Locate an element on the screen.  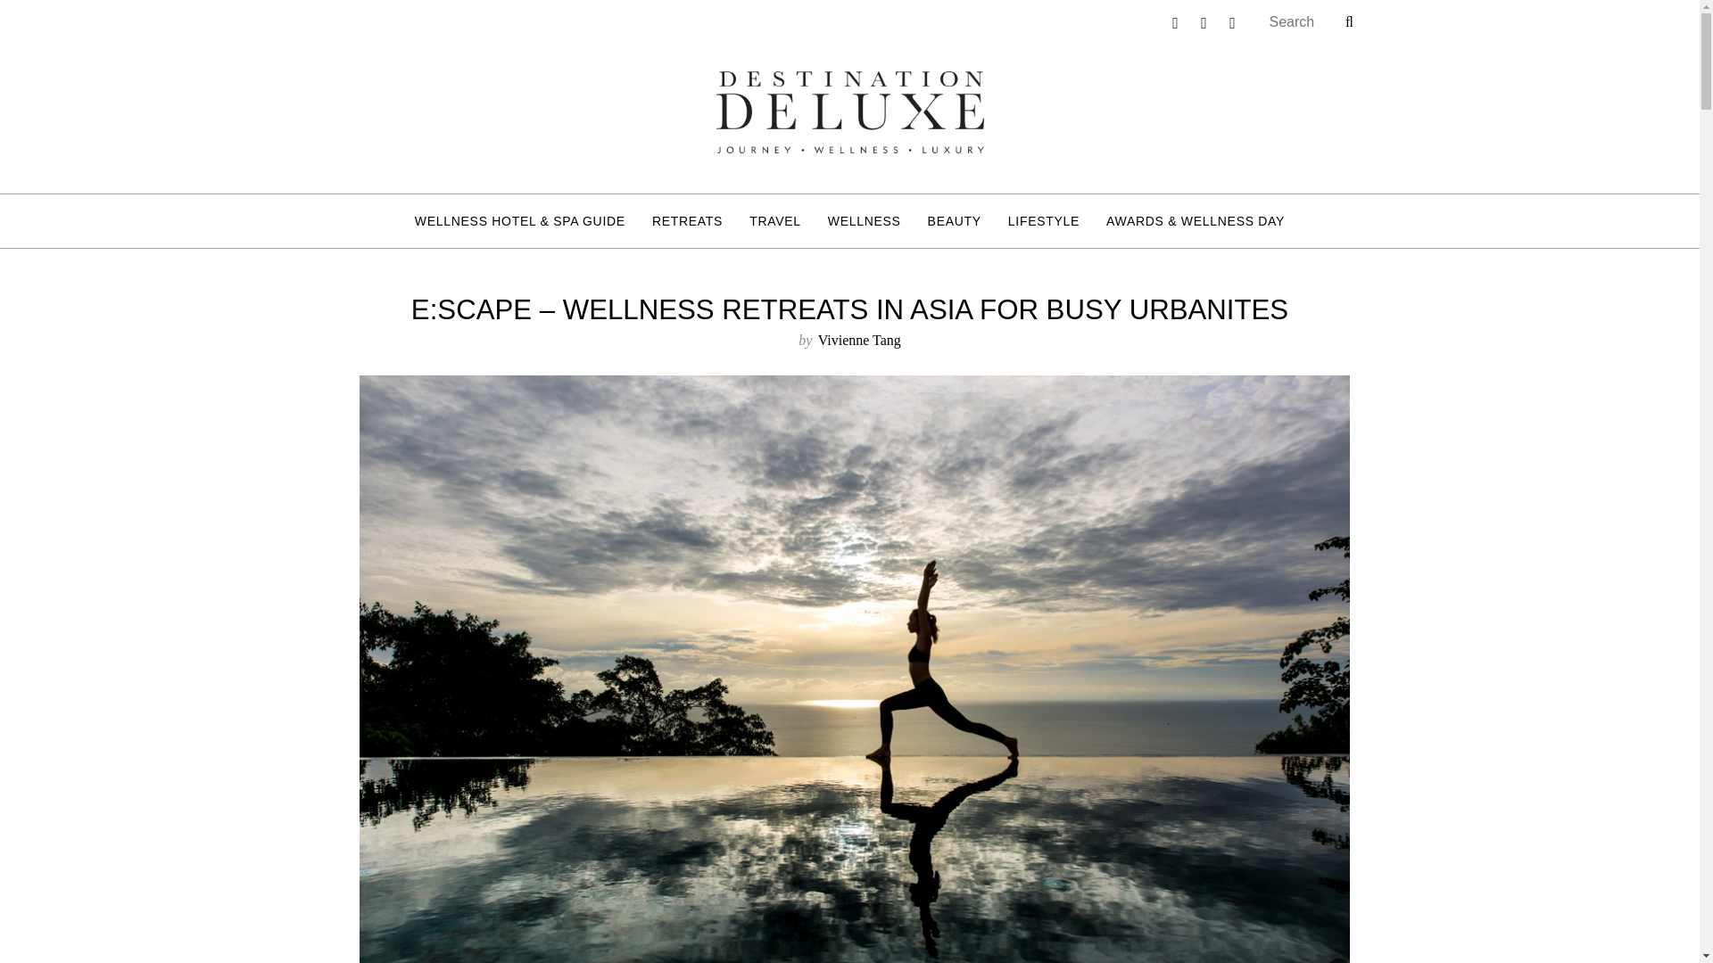
LIFESTYLE is located at coordinates (1044, 221).